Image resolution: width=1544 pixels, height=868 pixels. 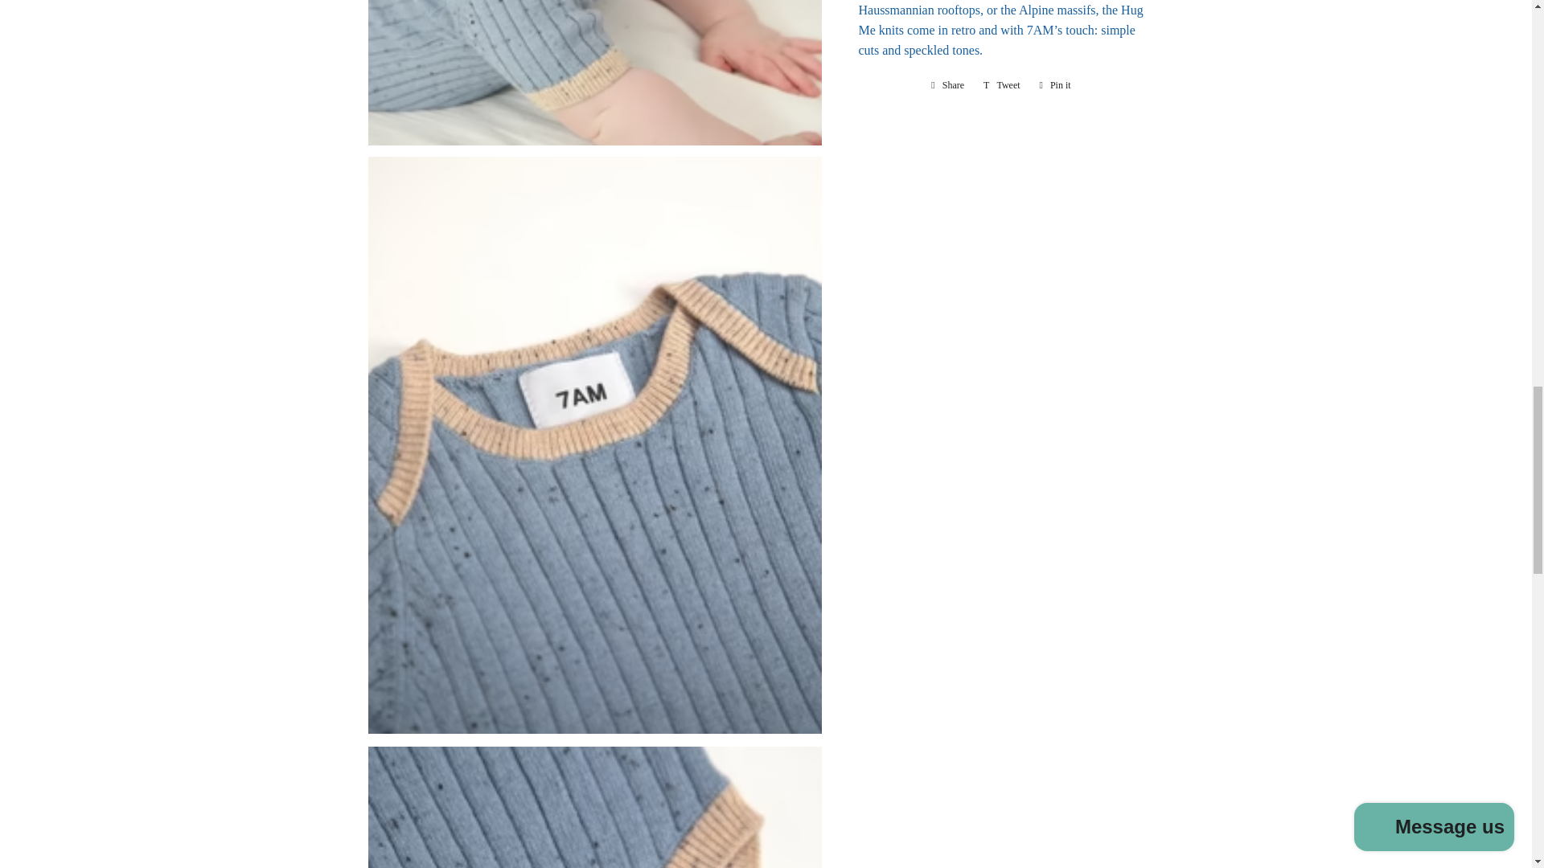 I want to click on Tweet on Twitter, so click(x=1002, y=85).